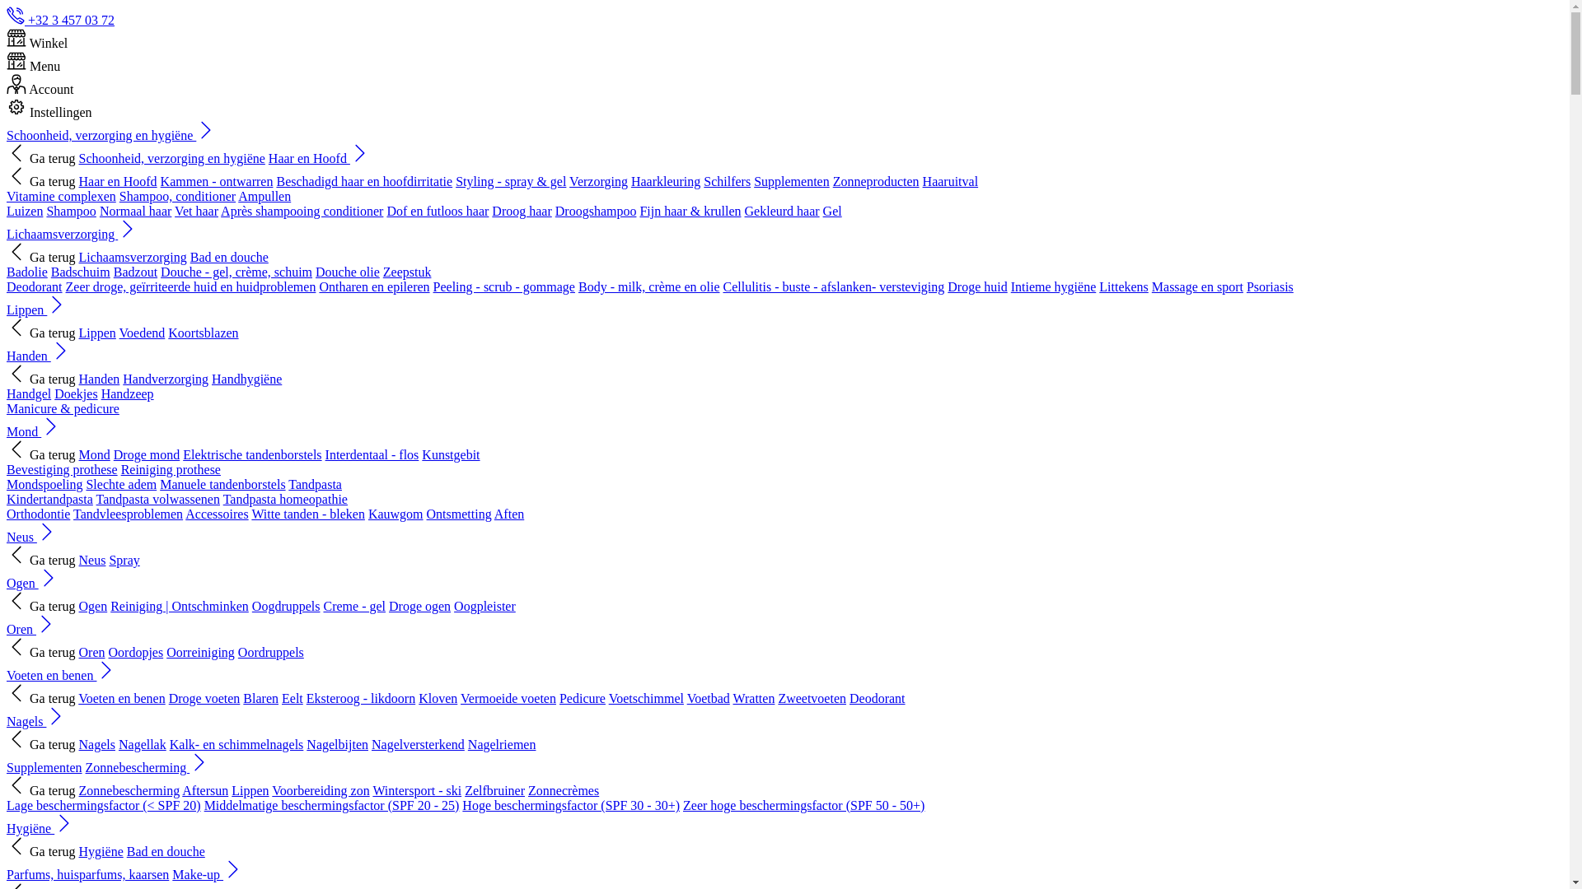 The height and width of the screenshot is (889, 1582). I want to click on Neus, so click(92, 560).